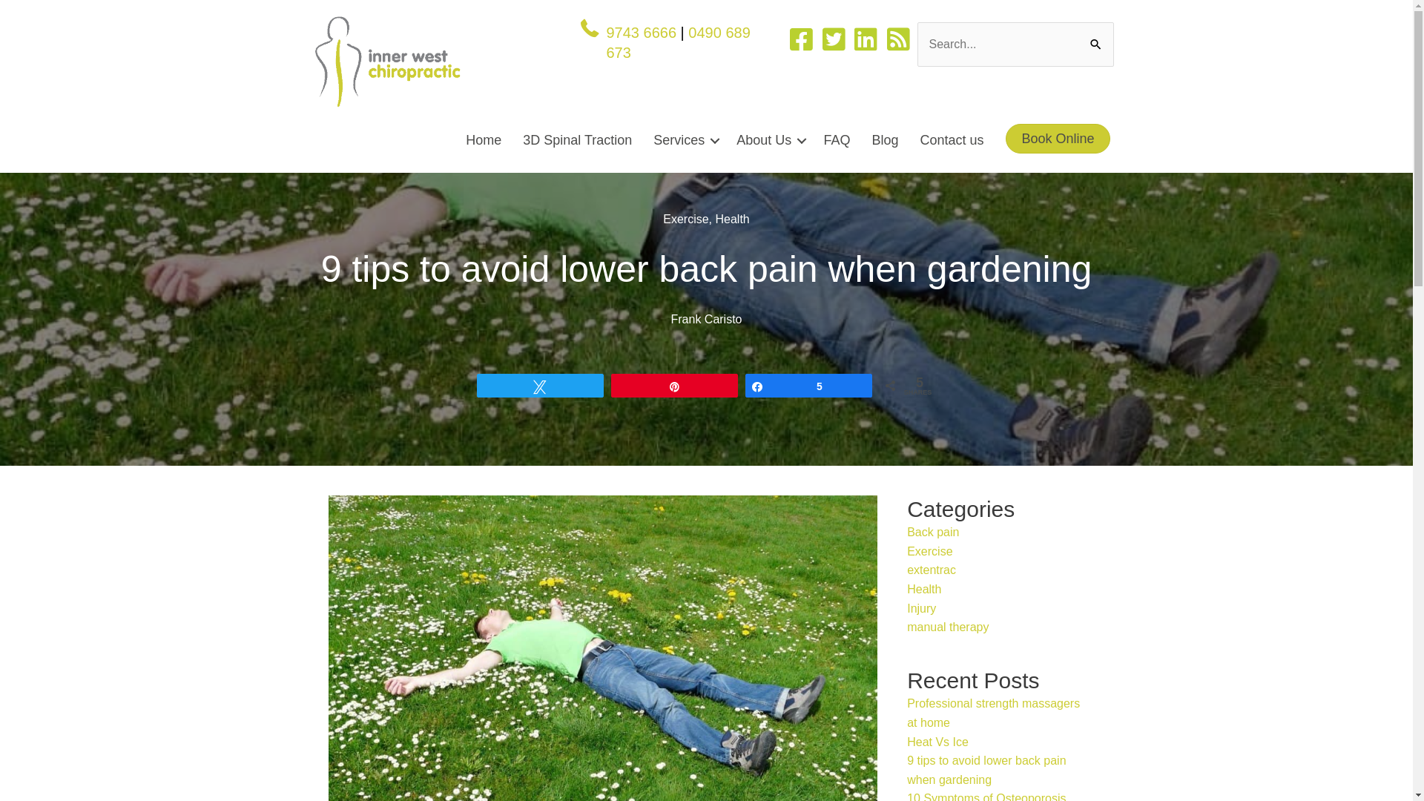  I want to click on Injury, so click(921, 608).